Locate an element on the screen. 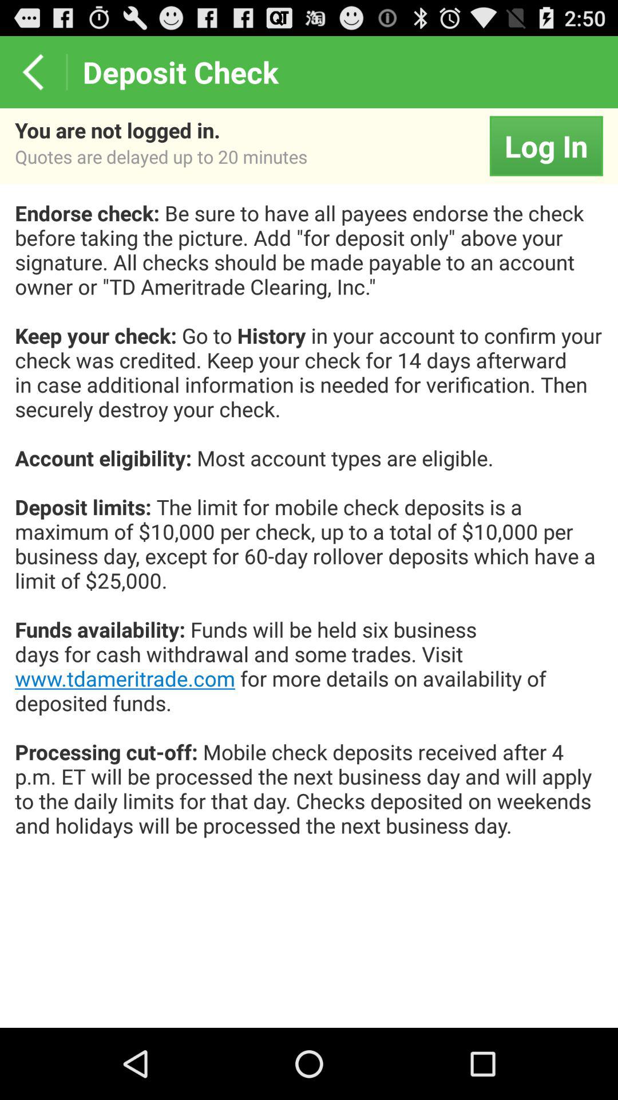 The image size is (618, 1100). jump until log in item is located at coordinates (546, 146).